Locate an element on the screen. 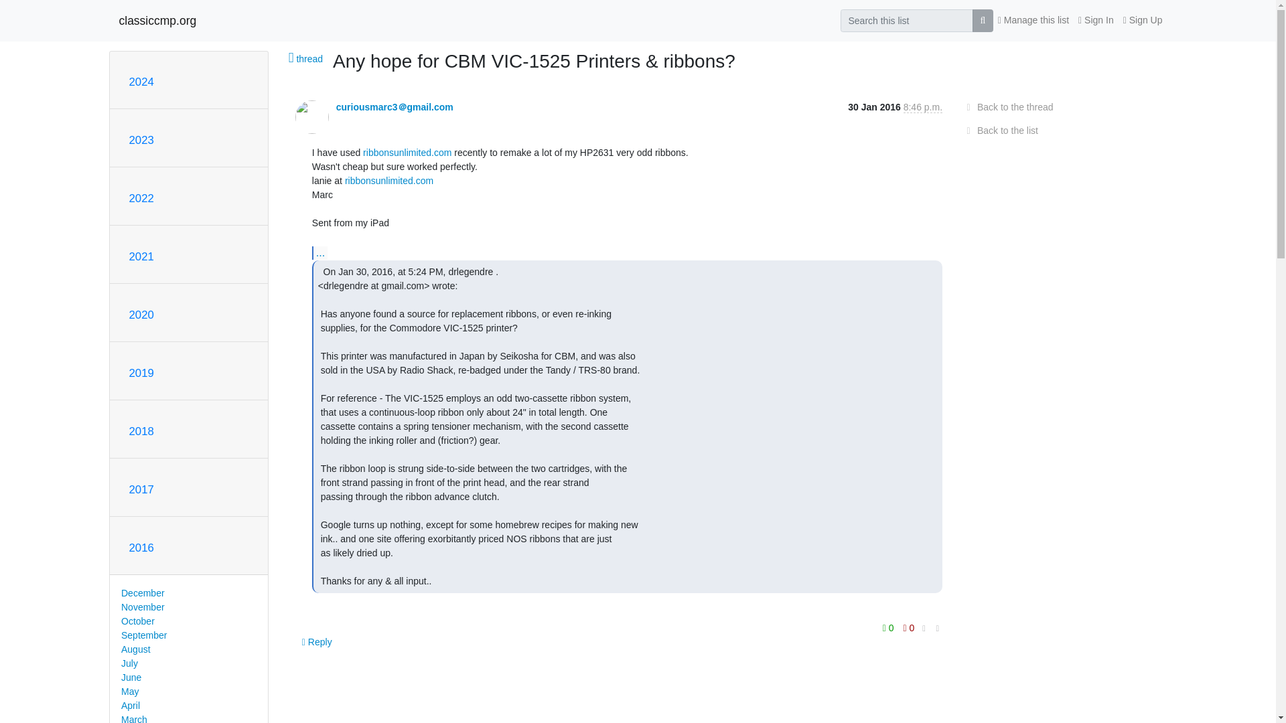 The height and width of the screenshot is (723, 1286). Sender's time: Jan. 30, 2016, 5:46 p.m. is located at coordinates (923, 107).